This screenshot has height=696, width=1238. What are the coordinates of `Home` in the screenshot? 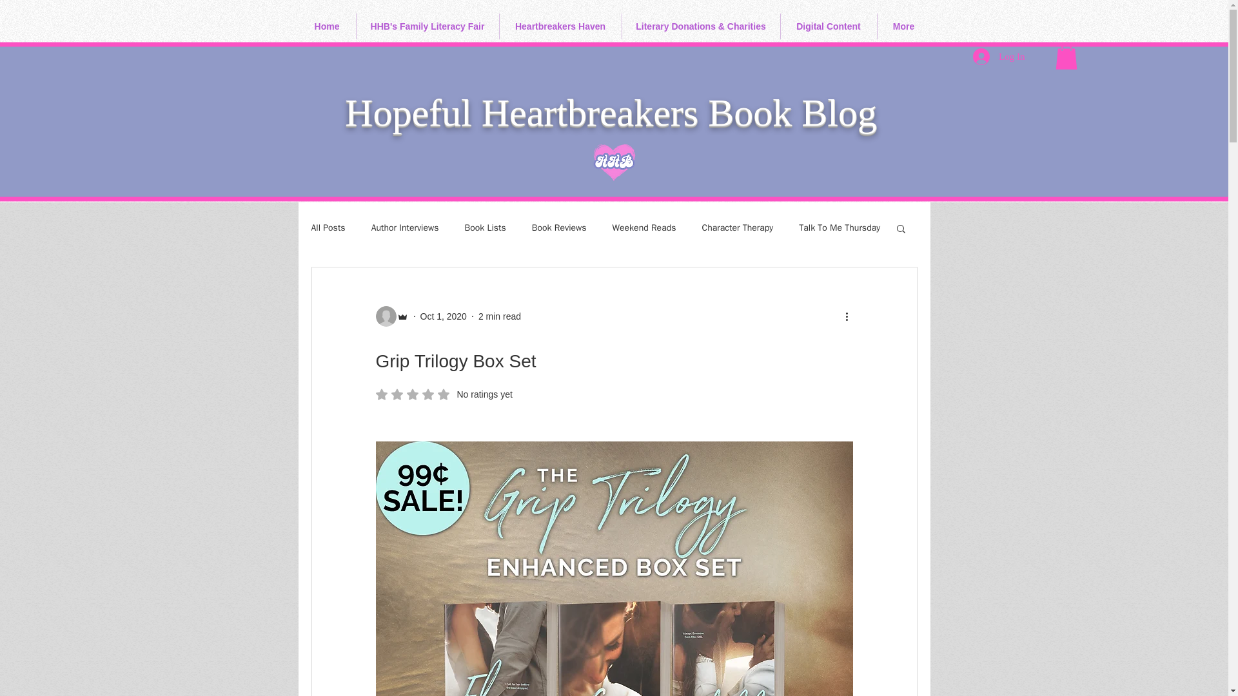 It's located at (499, 315).